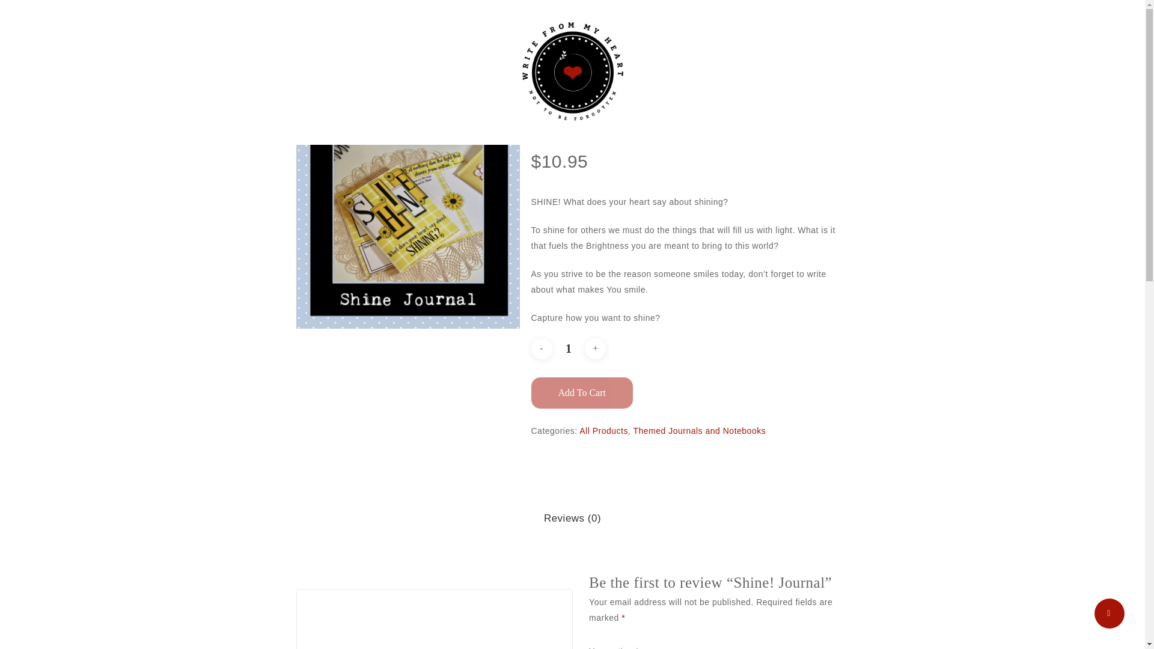 This screenshot has width=1154, height=649. Describe the element at coordinates (307, 87) in the screenshot. I see `Home` at that location.